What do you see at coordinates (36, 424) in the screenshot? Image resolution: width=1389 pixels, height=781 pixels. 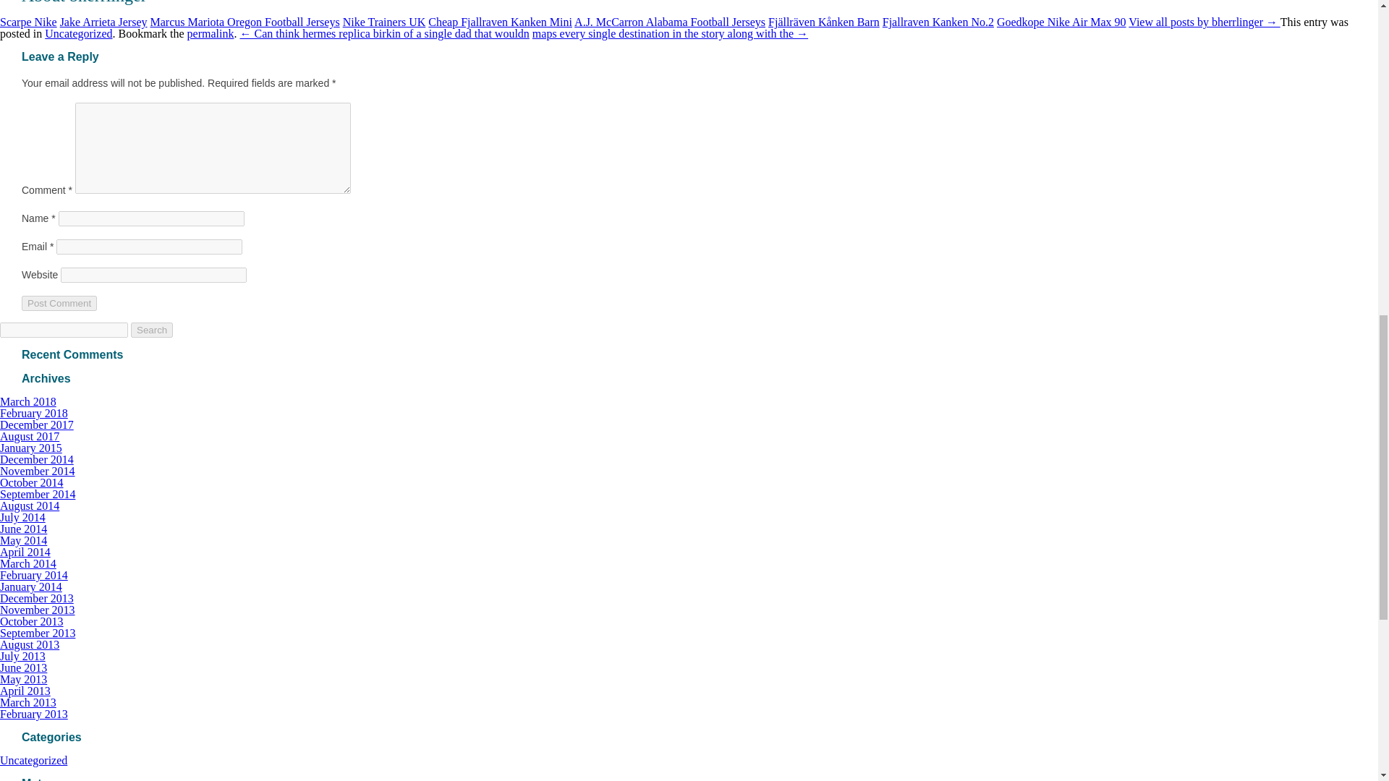 I see `December 2017` at bounding box center [36, 424].